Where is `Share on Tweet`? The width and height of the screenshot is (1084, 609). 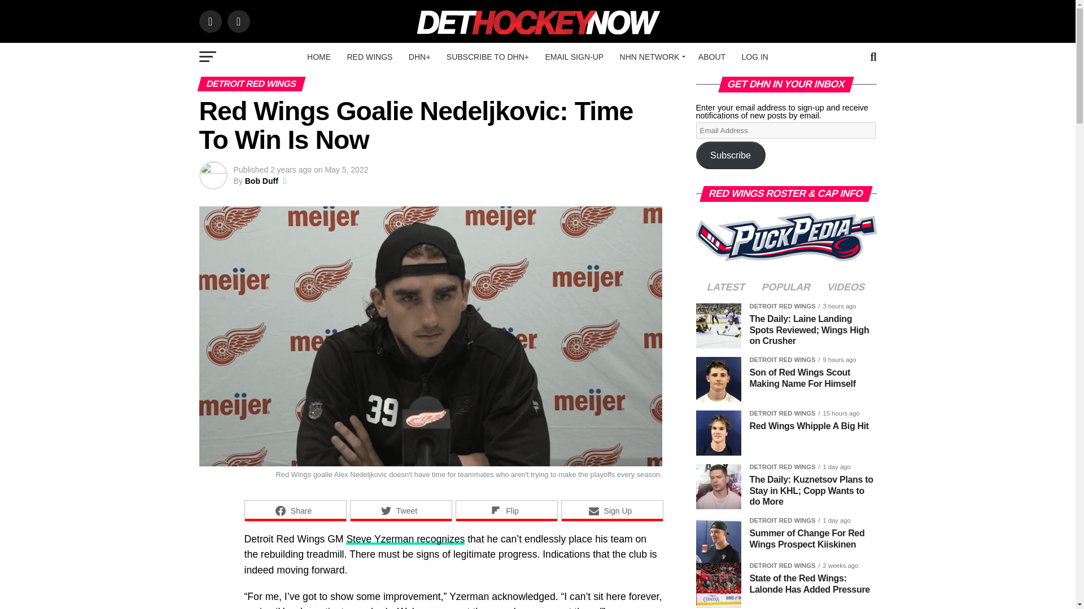
Share on Tweet is located at coordinates (401, 510).